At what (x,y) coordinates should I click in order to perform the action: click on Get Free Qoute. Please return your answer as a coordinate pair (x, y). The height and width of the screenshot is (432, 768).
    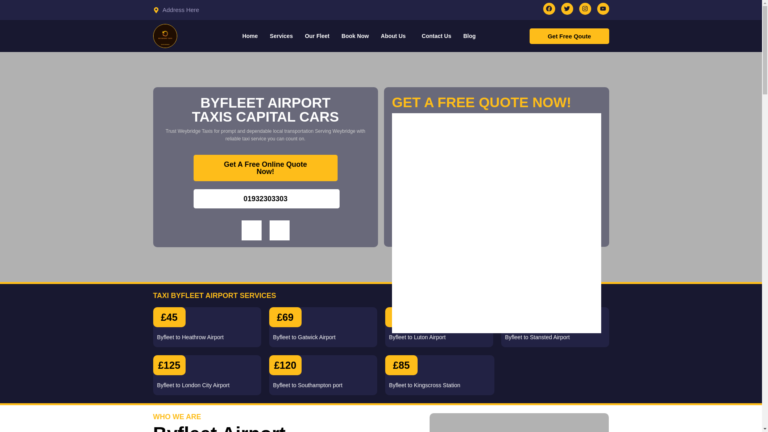
    Looking at the image, I should click on (569, 36).